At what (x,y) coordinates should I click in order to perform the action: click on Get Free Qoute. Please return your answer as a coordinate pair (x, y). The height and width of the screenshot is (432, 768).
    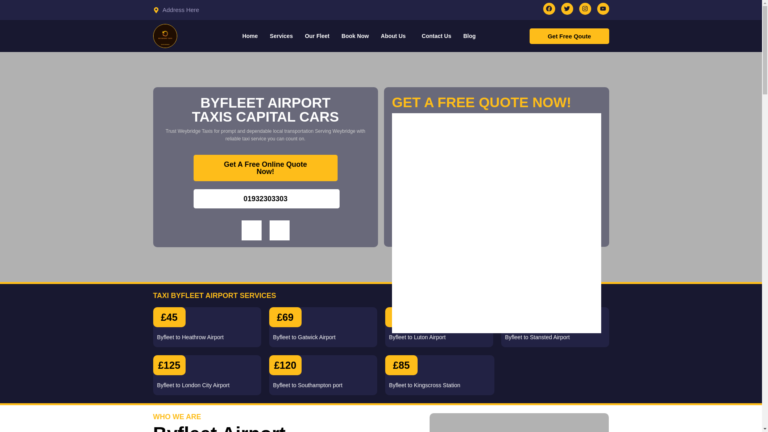
    Looking at the image, I should click on (569, 36).